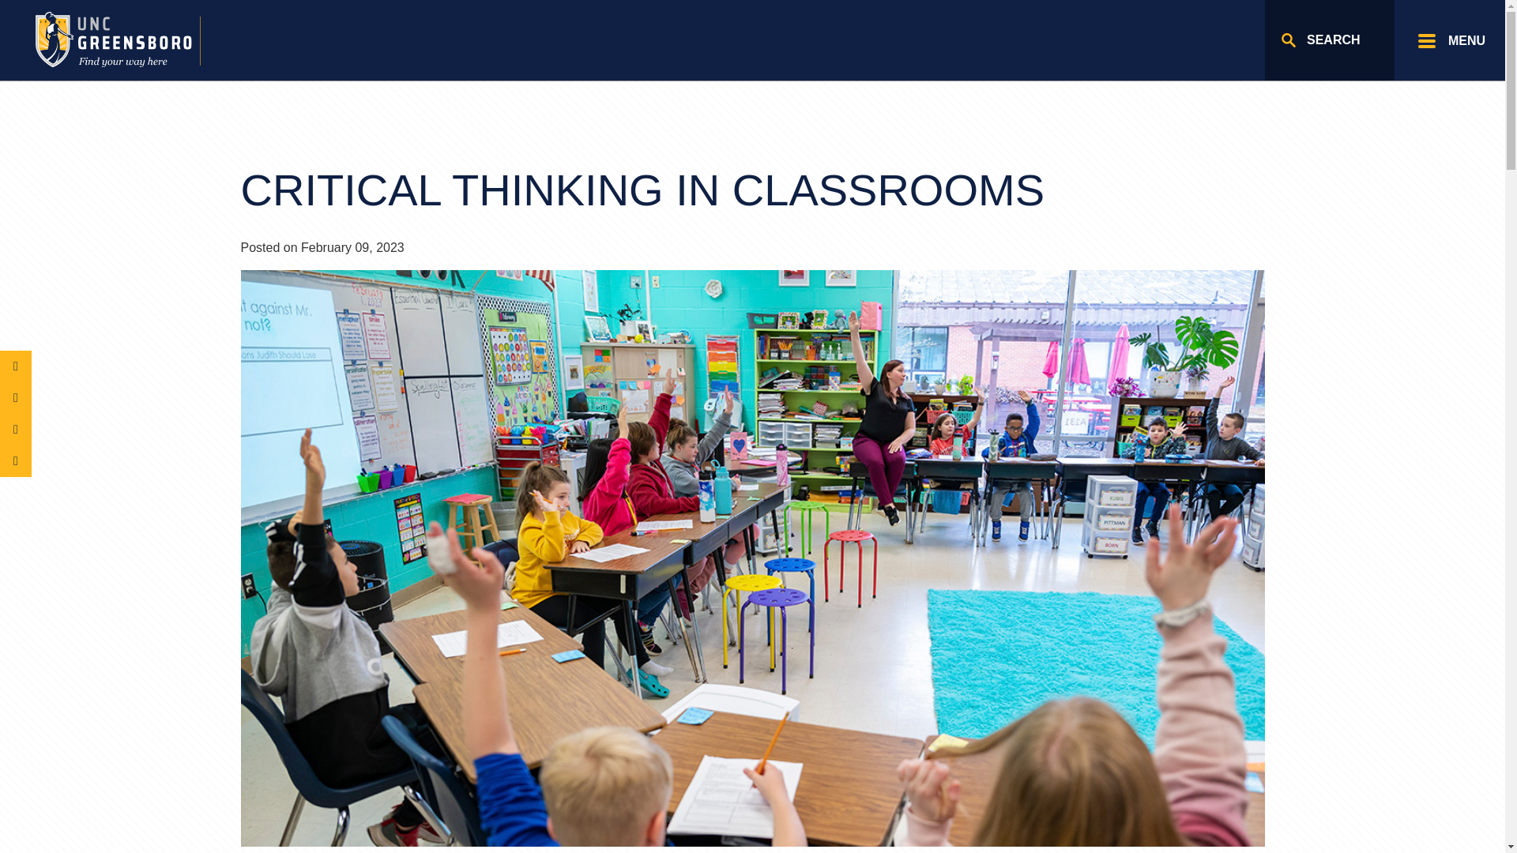  Describe the element at coordinates (1329, 39) in the screenshot. I see `Search` at that location.